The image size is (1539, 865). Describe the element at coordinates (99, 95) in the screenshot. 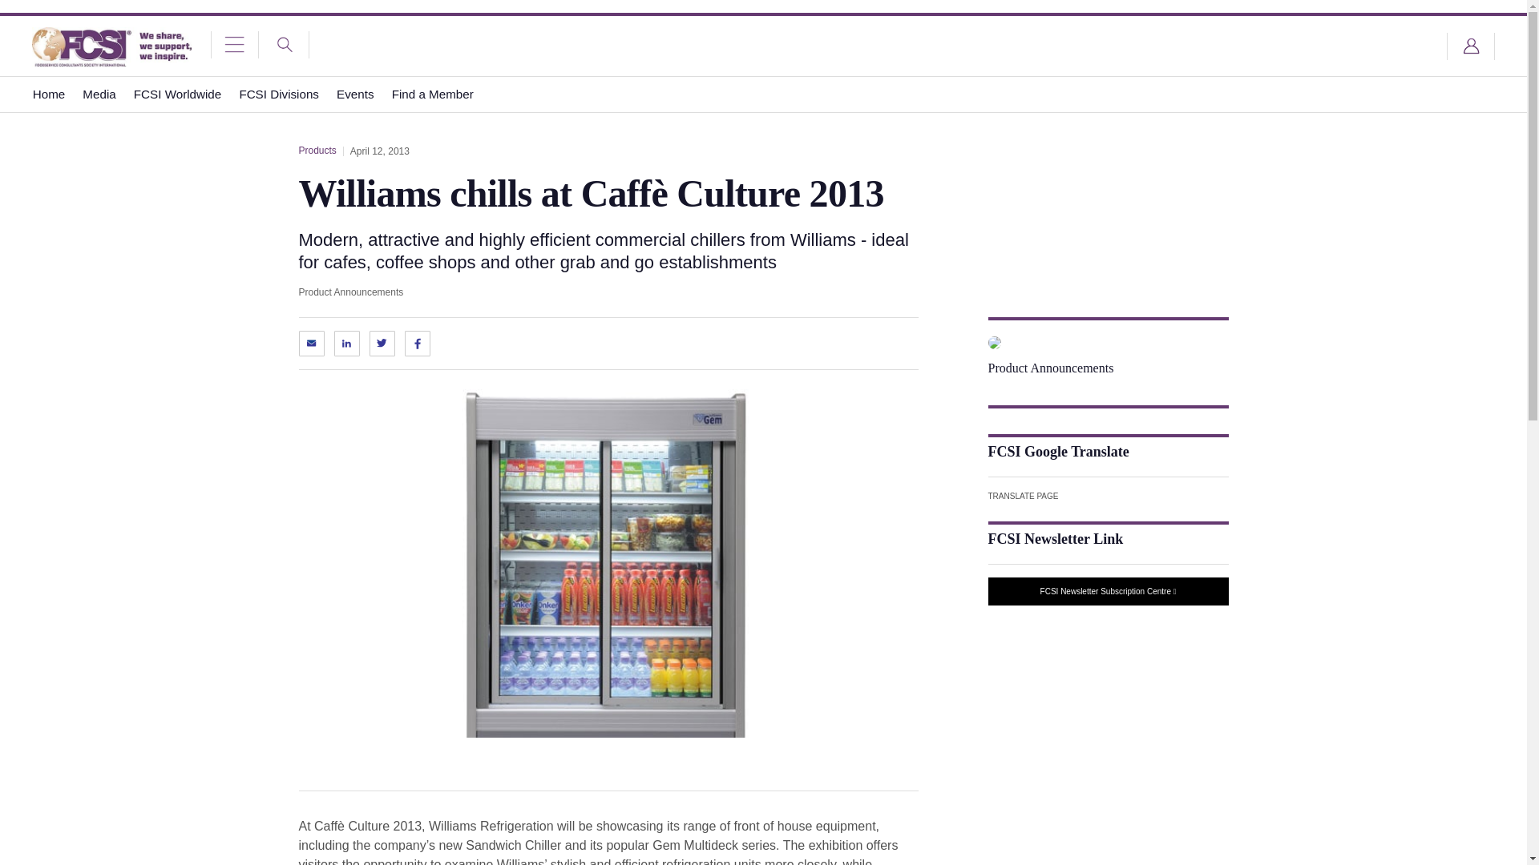

I see `Media` at that location.